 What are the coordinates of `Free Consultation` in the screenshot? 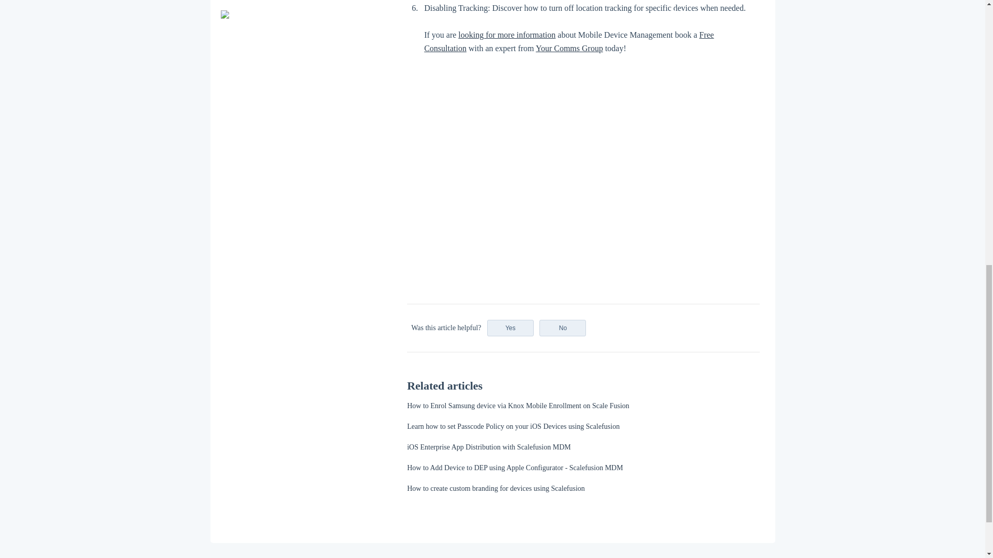 It's located at (569, 41).